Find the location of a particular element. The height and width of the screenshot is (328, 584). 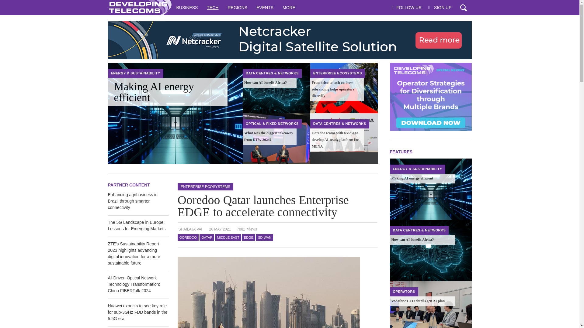

BUSINESS is located at coordinates (187, 7).